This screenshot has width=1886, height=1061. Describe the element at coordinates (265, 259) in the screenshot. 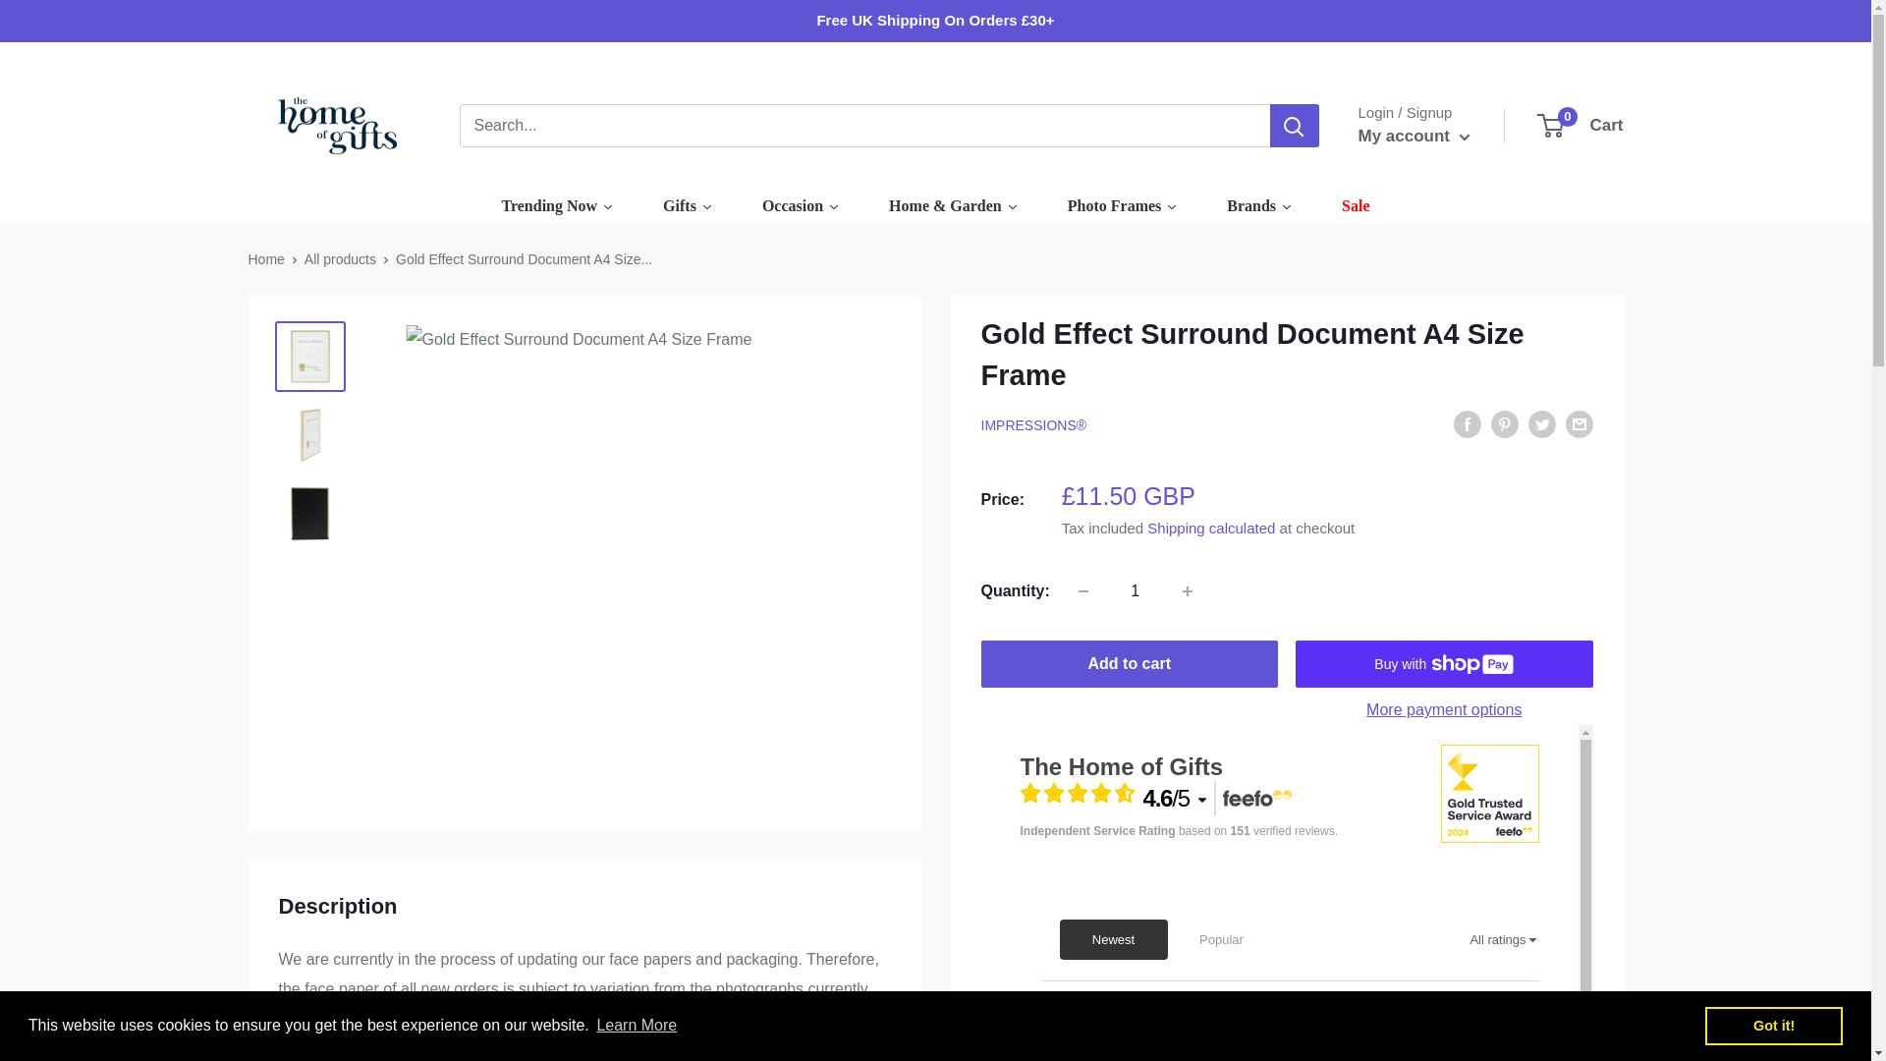

I see `Trending Now` at that location.